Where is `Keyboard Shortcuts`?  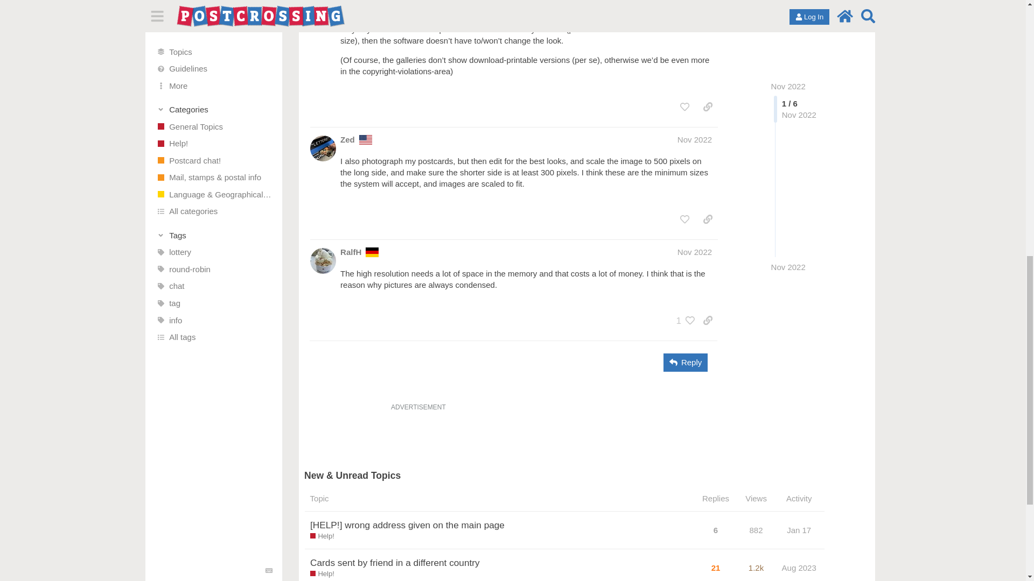
Keyboard Shortcuts is located at coordinates (269, 1).